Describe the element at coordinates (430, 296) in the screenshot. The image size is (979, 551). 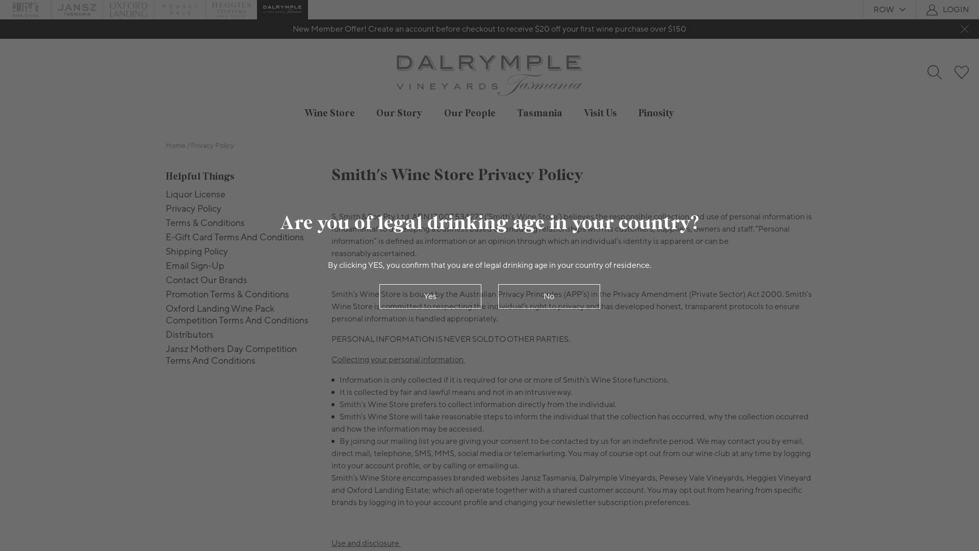
I see `Yes` at that location.